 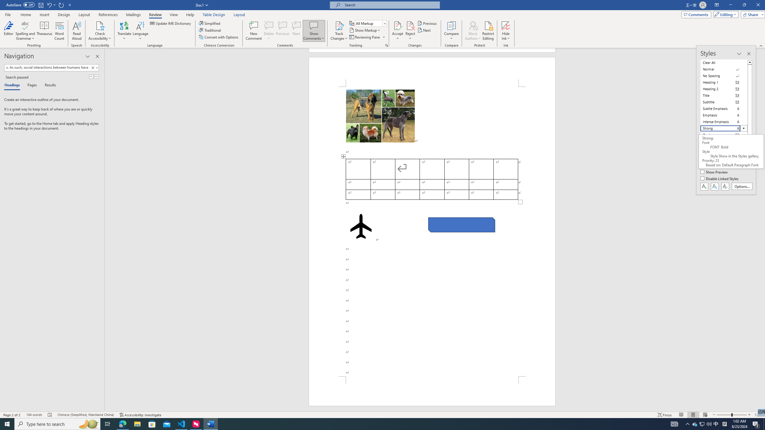 What do you see at coordinates (45, 31) in the screenshot?
I see `Thesaurus...` at bounding box center [45, 31].